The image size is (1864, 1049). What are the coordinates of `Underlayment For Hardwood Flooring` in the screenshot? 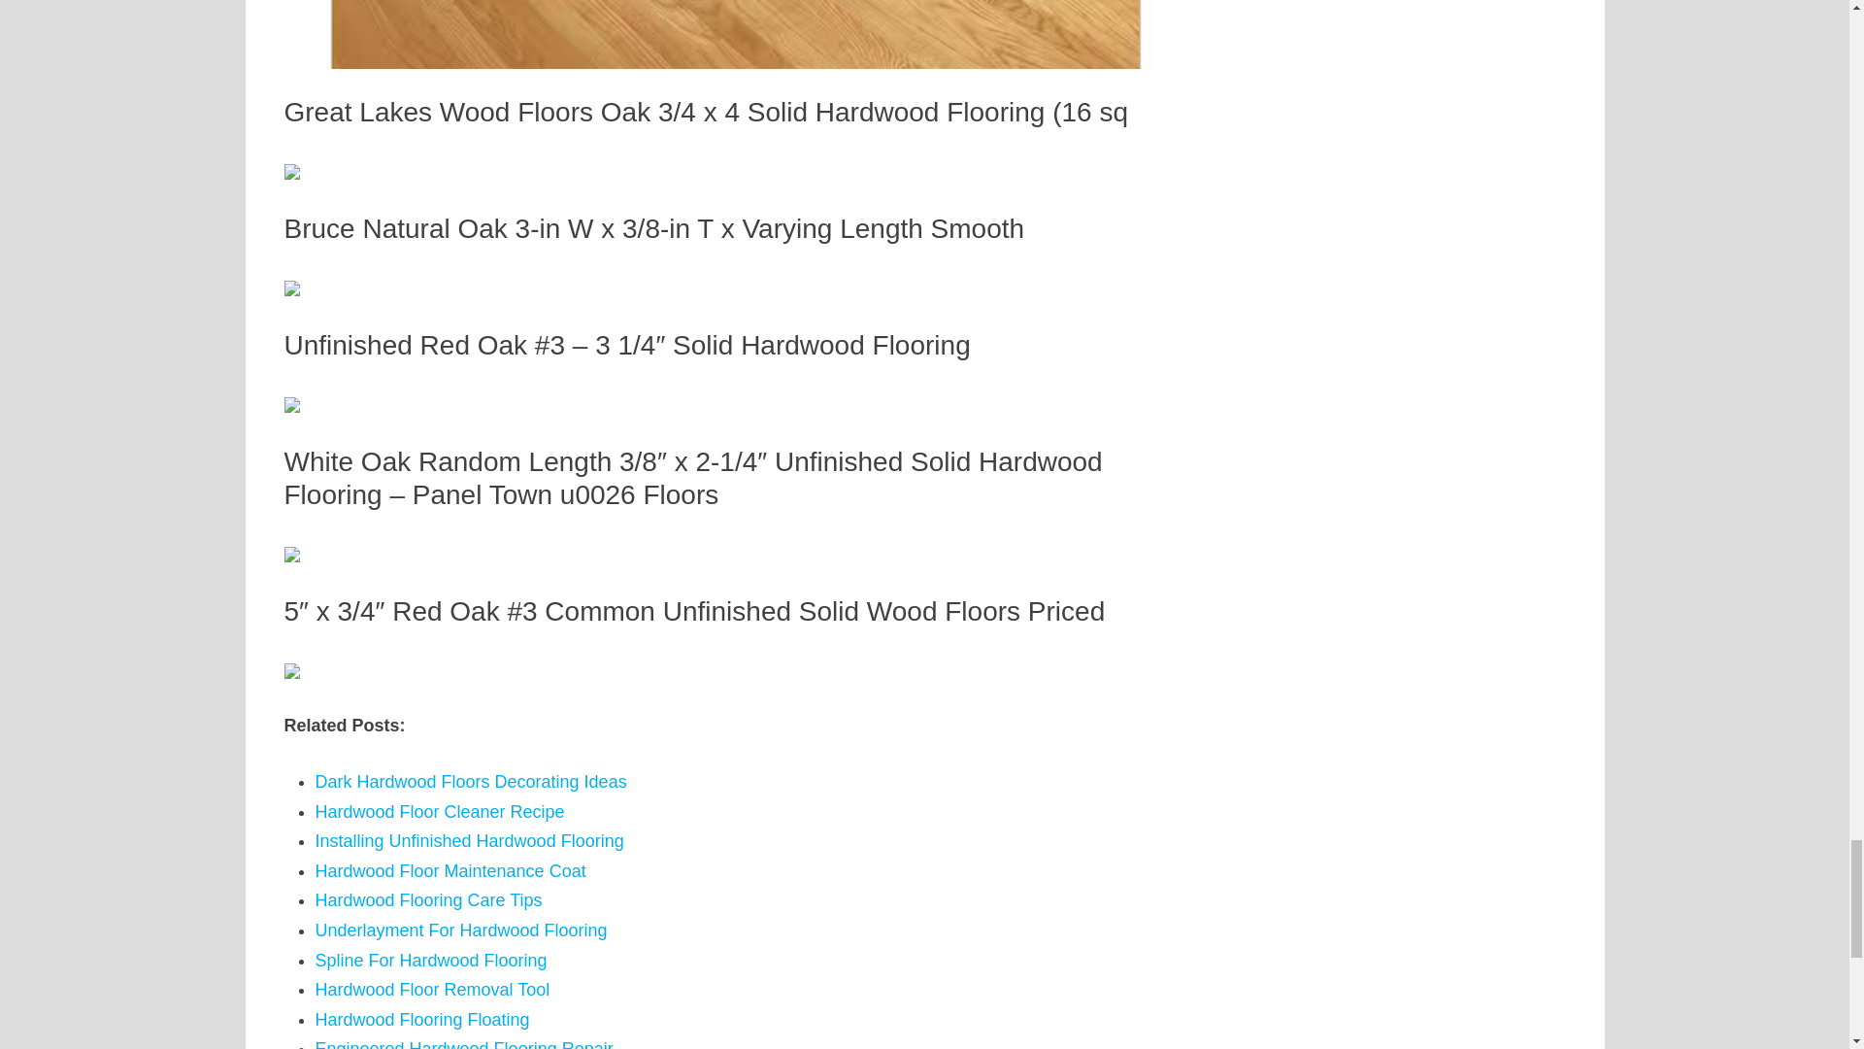 It's located at (460, 931).